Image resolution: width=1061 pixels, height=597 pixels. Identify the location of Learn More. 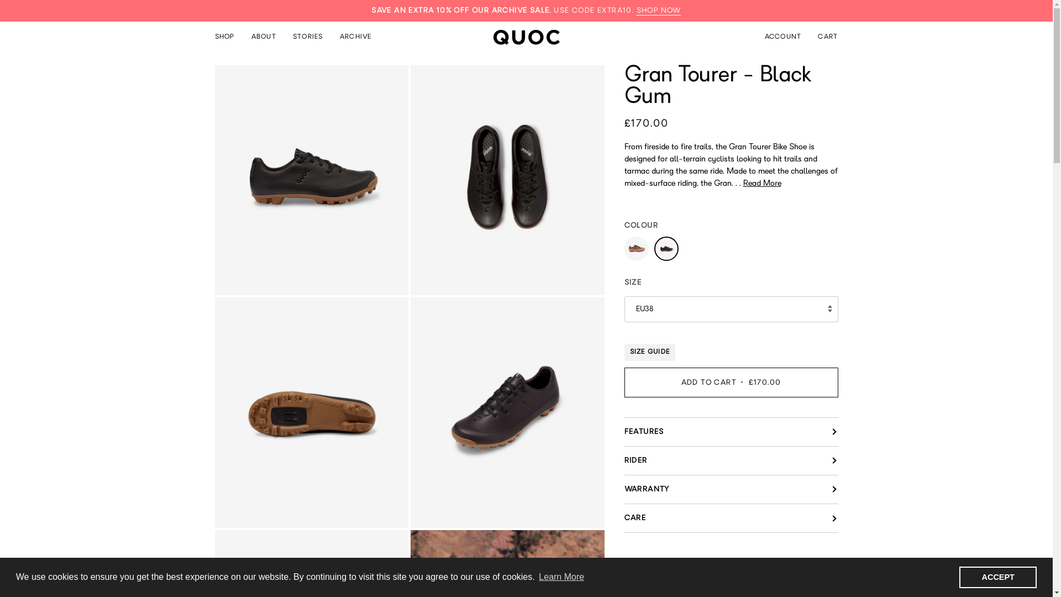
(561, 577).